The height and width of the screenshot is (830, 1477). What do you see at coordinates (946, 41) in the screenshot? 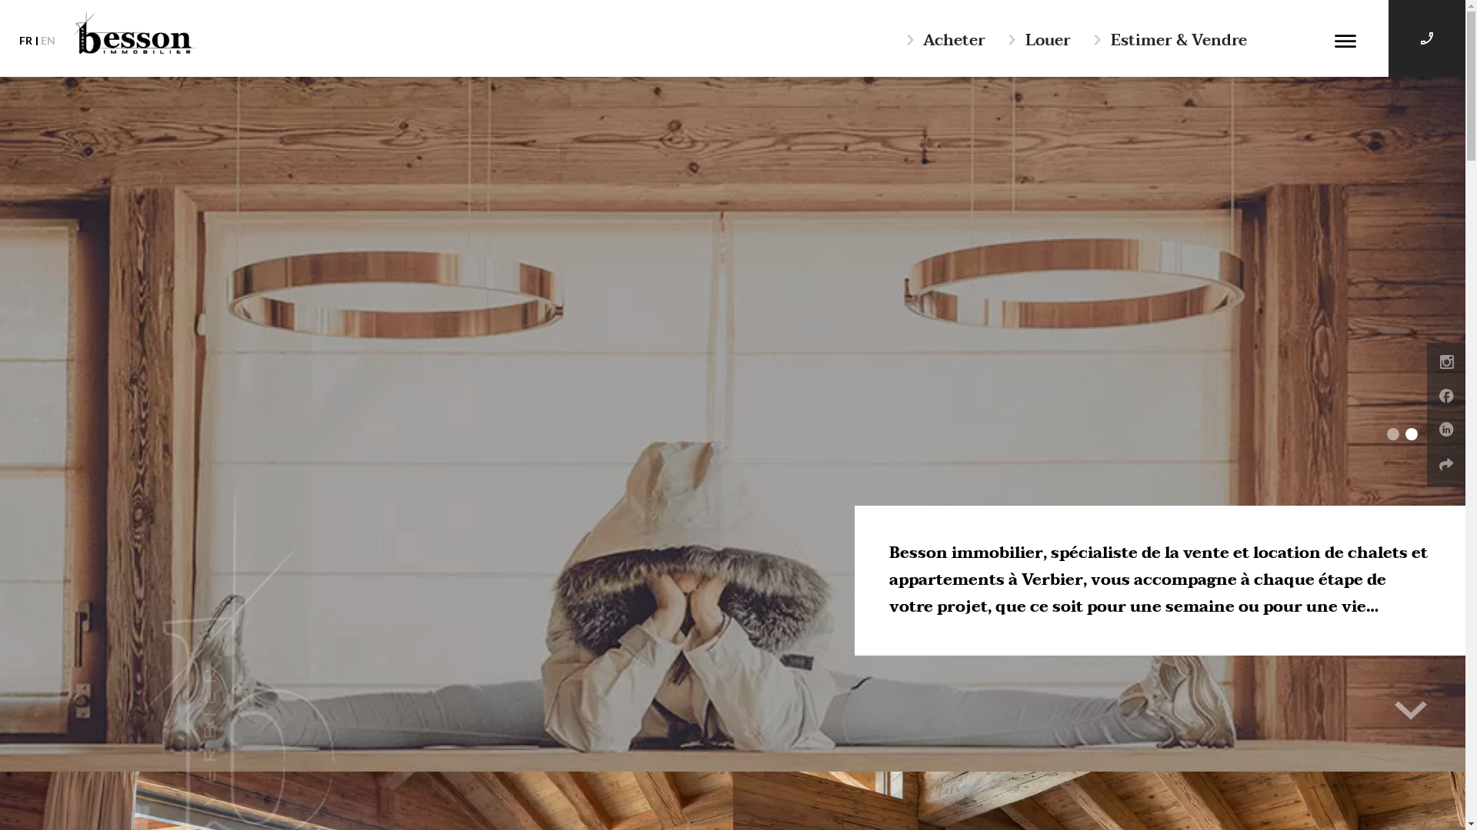
I see `Acheter` at bounding box center [946, 41].